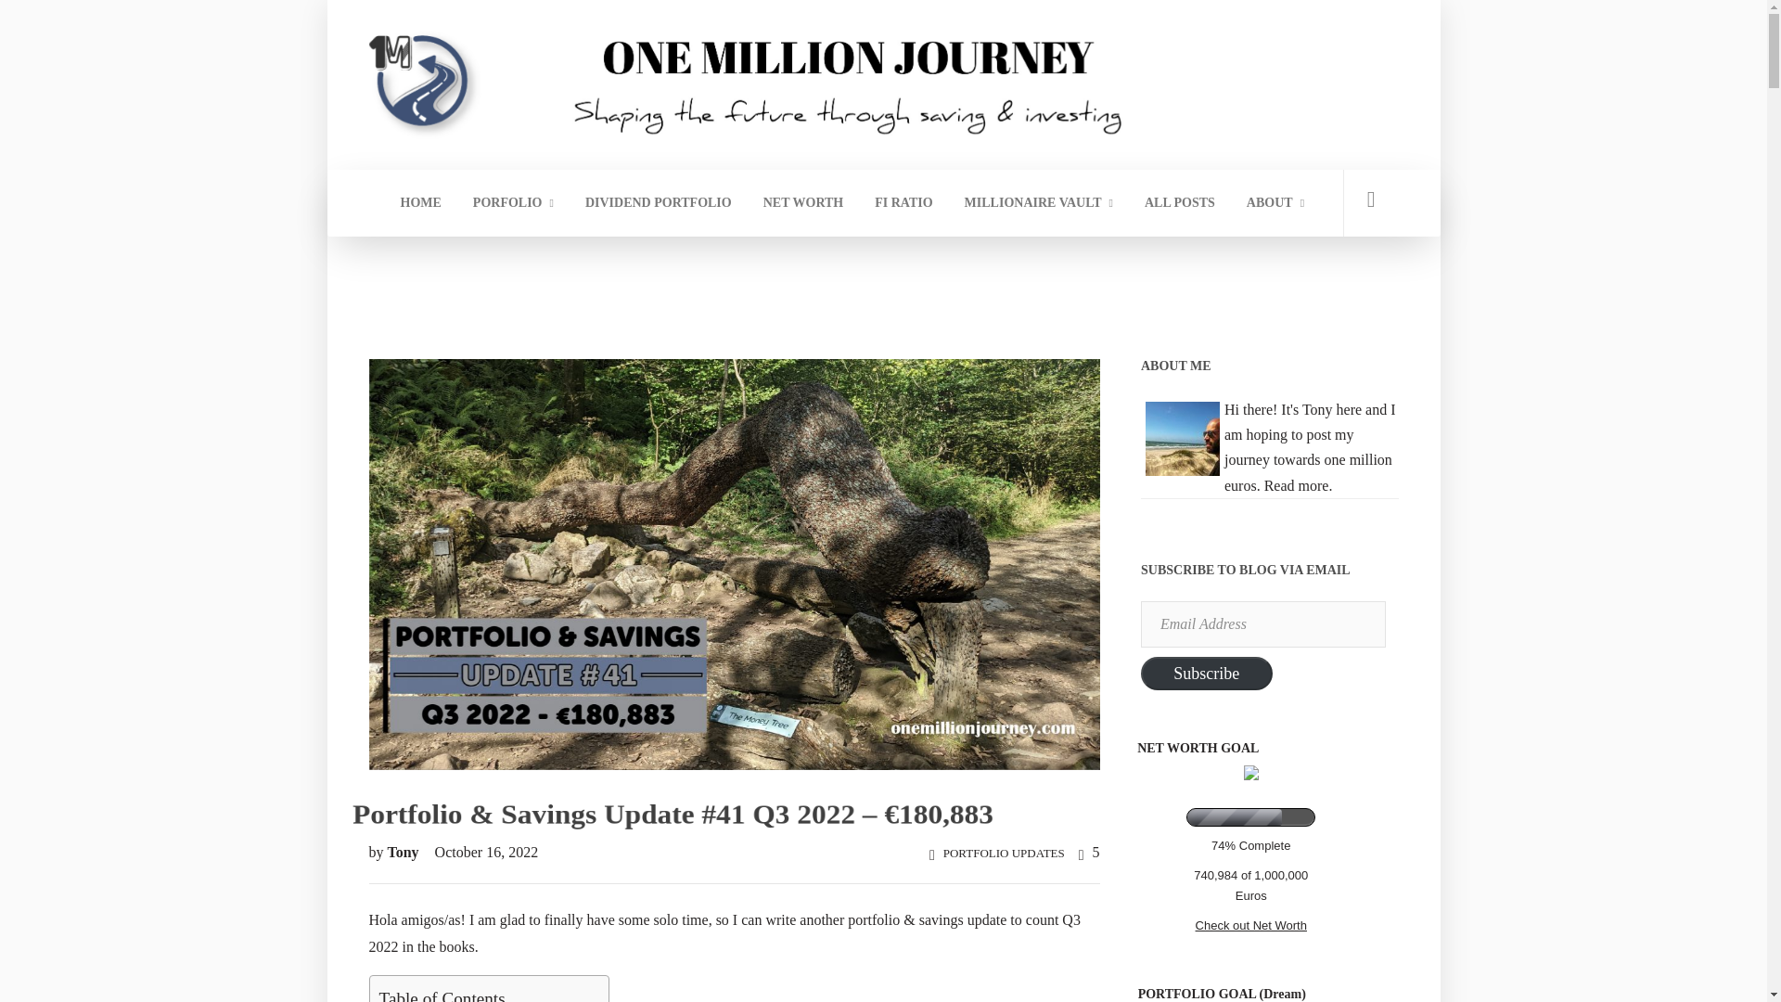  What do you see at coordinates (514, 202) in the screenshot?
I see `PORFOLIO` at bounding box center [514, 202].